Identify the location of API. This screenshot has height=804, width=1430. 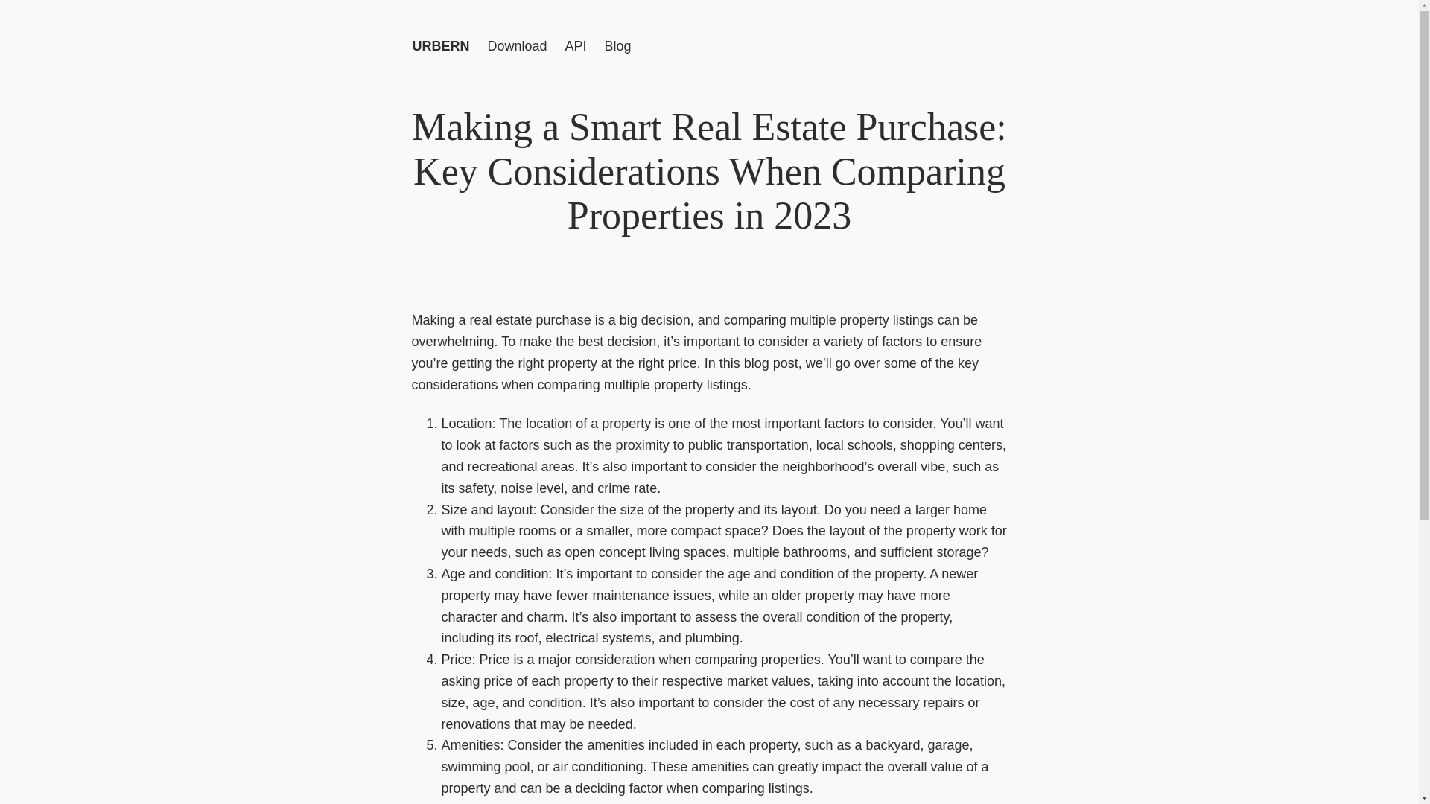
(575, 46).